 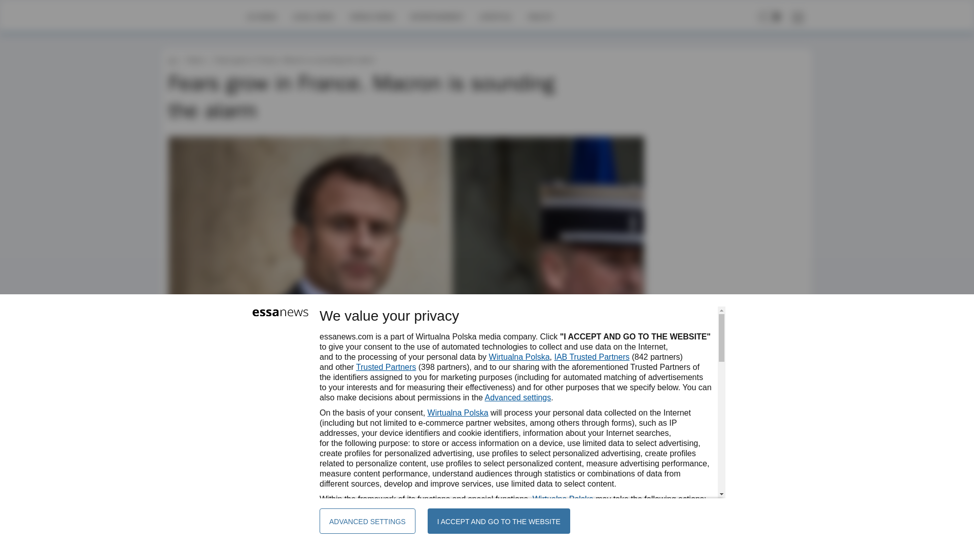 What do you see at coordinates (372, 16) in the screenshot?
I see `WORLD NEWS` at bounding box center [372, 16].